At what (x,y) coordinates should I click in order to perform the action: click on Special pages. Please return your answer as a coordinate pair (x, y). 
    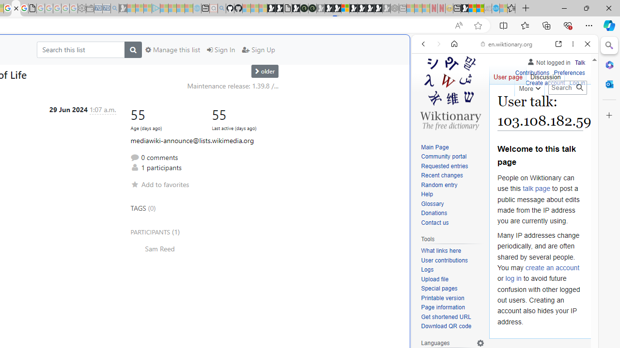
    Looking at the image, I should click on (452, 289).